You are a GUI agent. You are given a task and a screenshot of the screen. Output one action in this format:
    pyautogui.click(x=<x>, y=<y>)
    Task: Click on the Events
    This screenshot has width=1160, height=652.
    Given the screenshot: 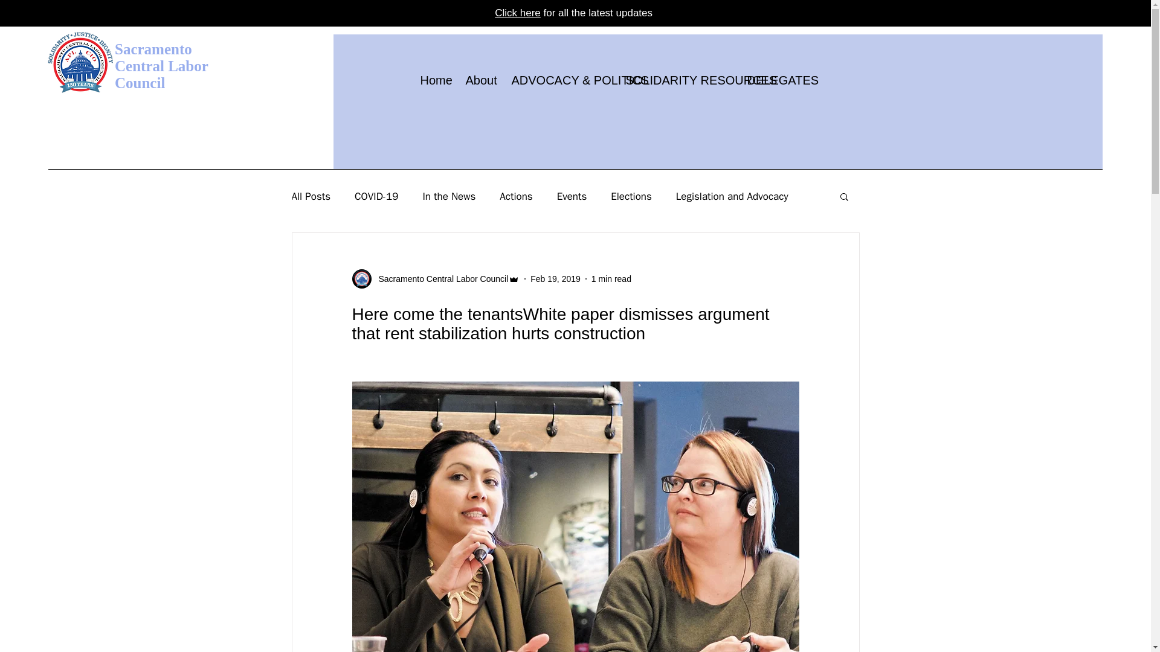 What is the action you would take?
    pyautogui.click(x=572, y=196)
    